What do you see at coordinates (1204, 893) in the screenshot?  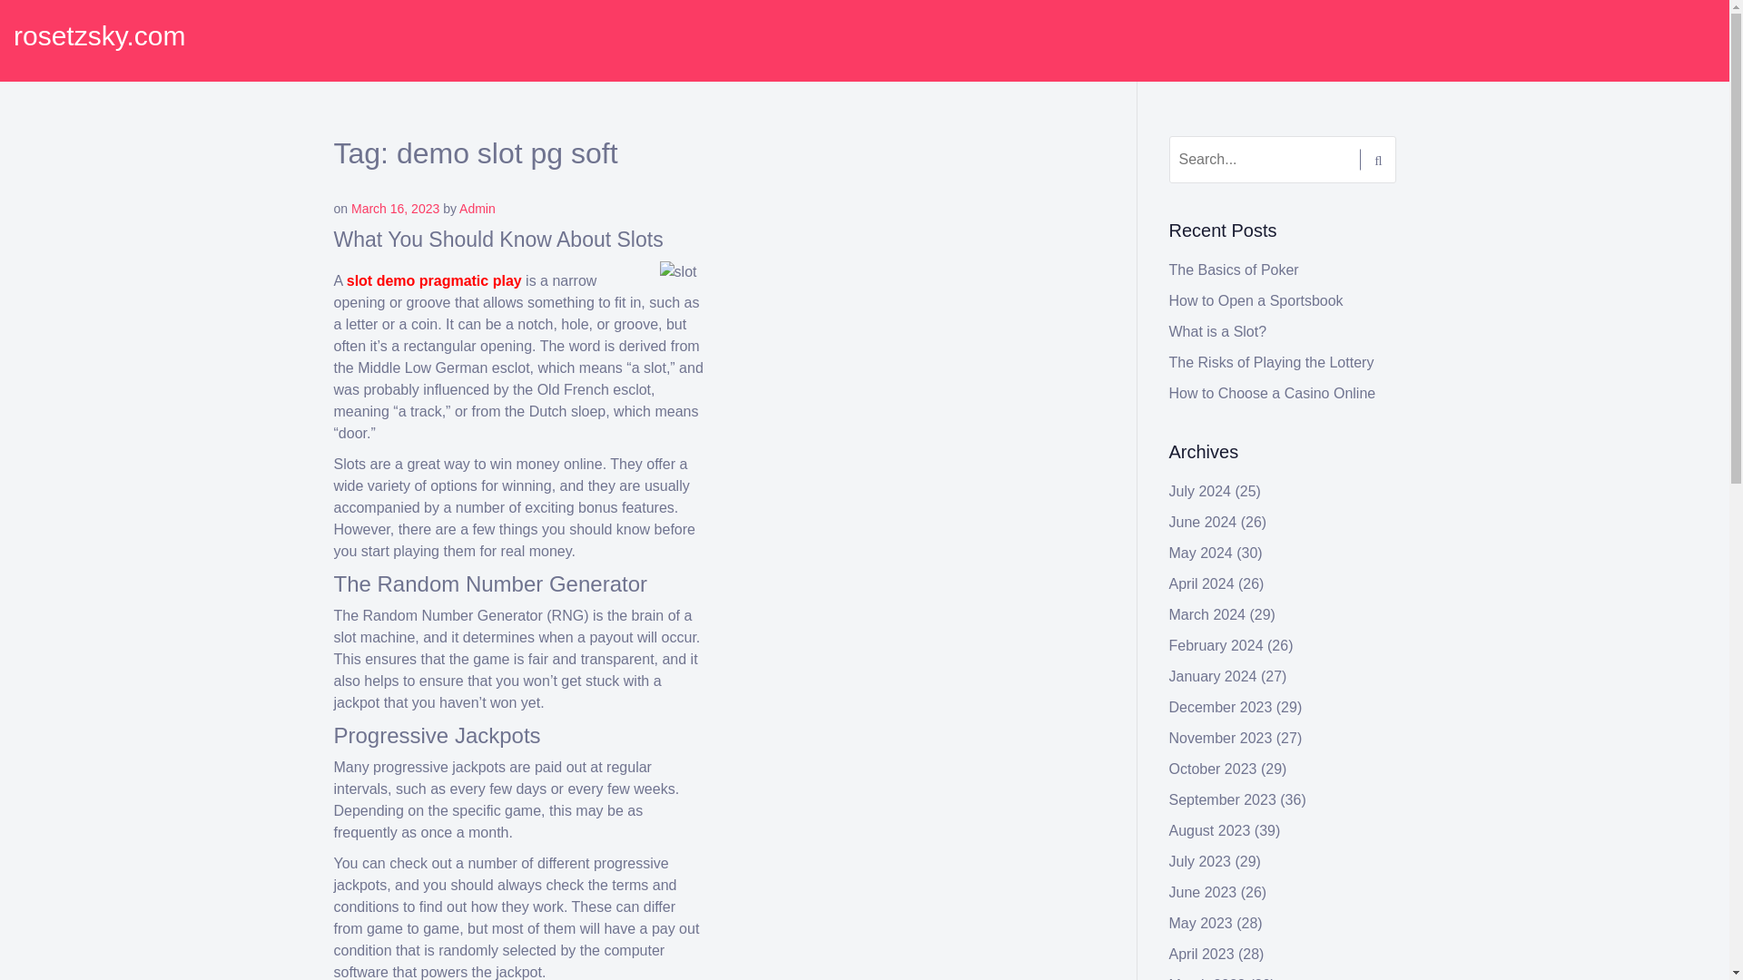 I see `June 2023` at bounding box center [1204, 893].